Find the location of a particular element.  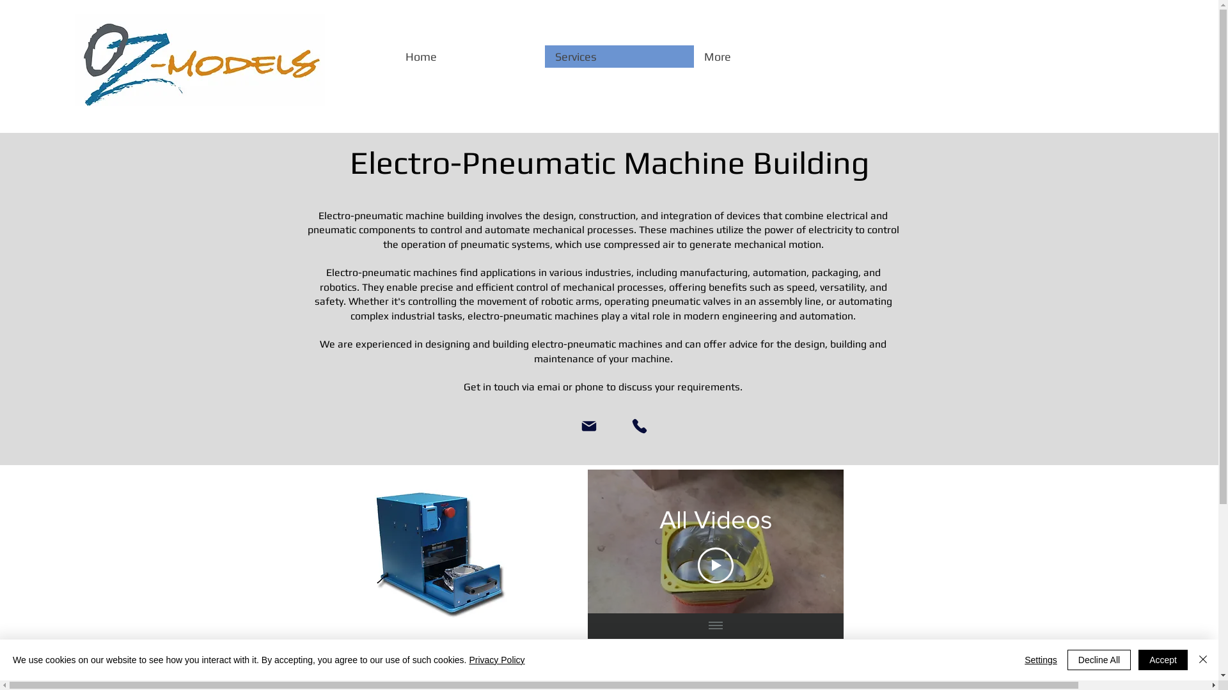

Decline All is located at coordinates (1099, 660).